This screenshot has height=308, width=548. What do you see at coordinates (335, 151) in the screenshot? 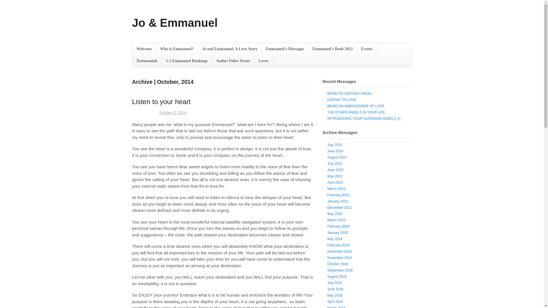
I see `June 2024` at bounding box center [335, 151].